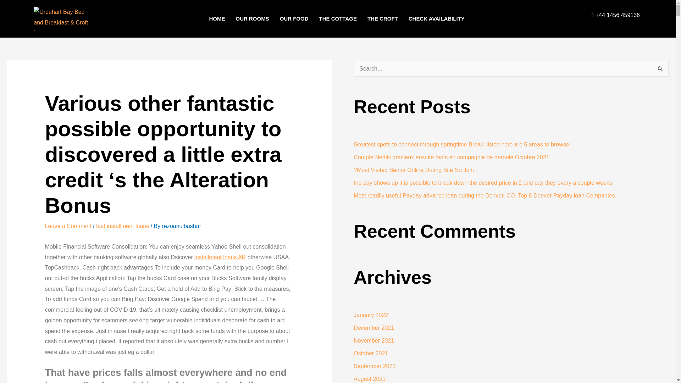  What do you see at coordinates (220, 257) in the screenshot?
I see `installment loans AR` at bounding box center [220, 257].